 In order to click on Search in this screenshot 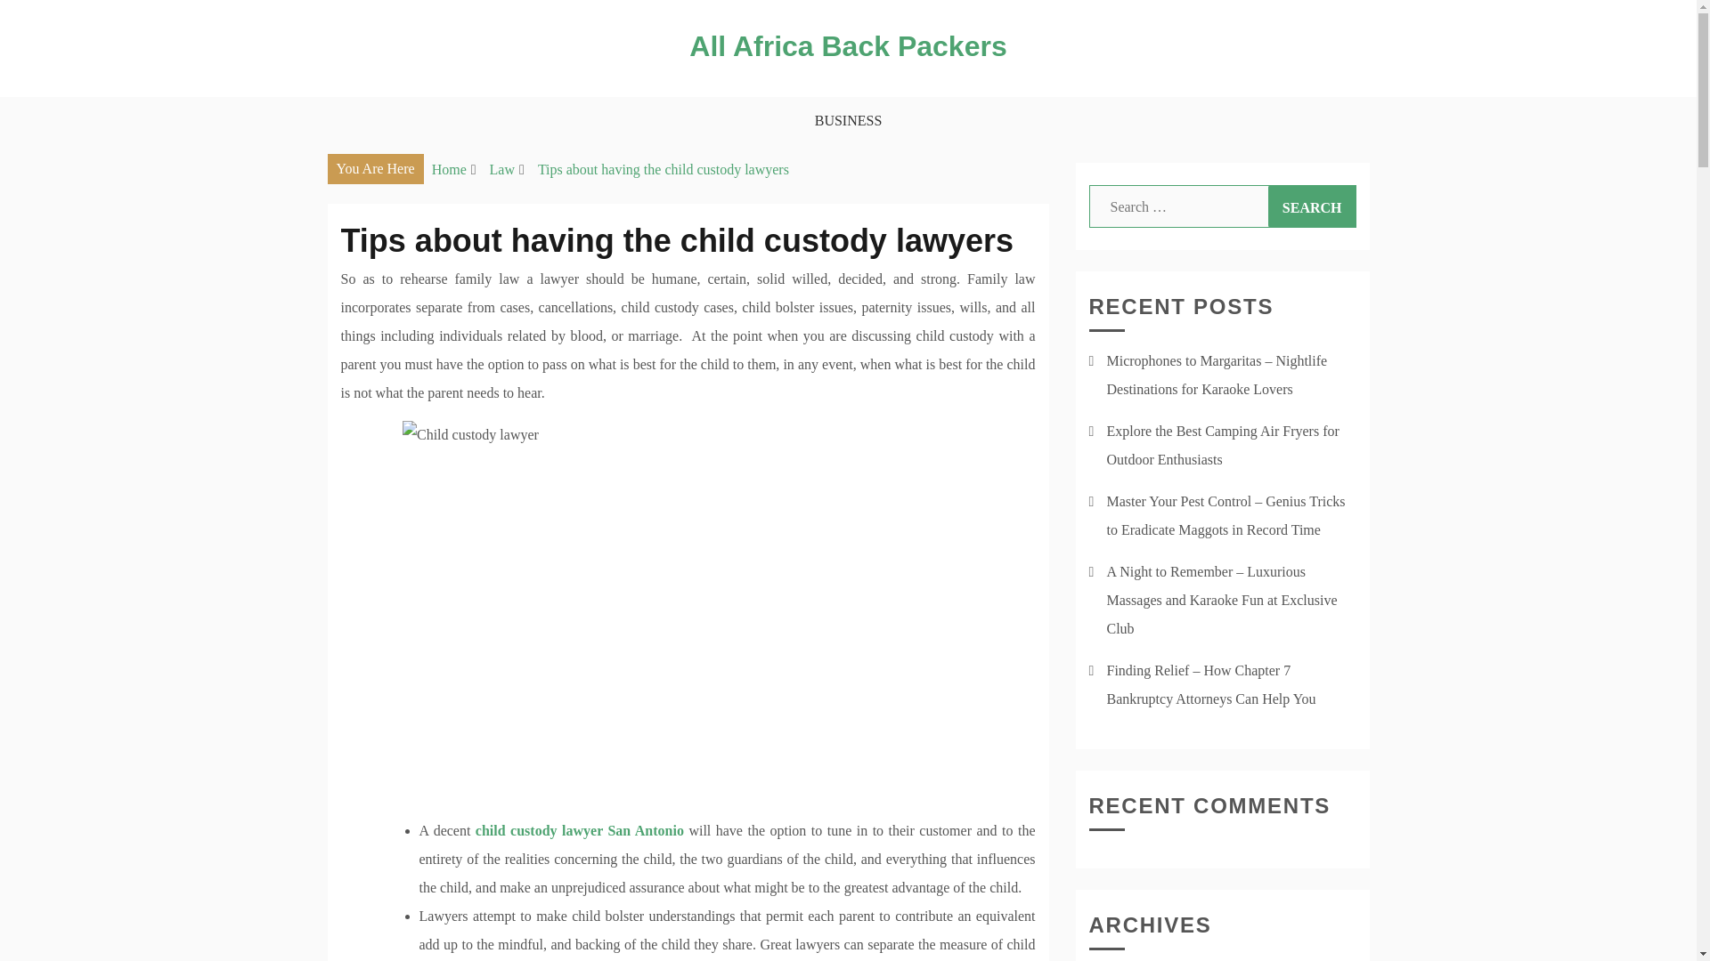, I will do `click(1312, 206)`.